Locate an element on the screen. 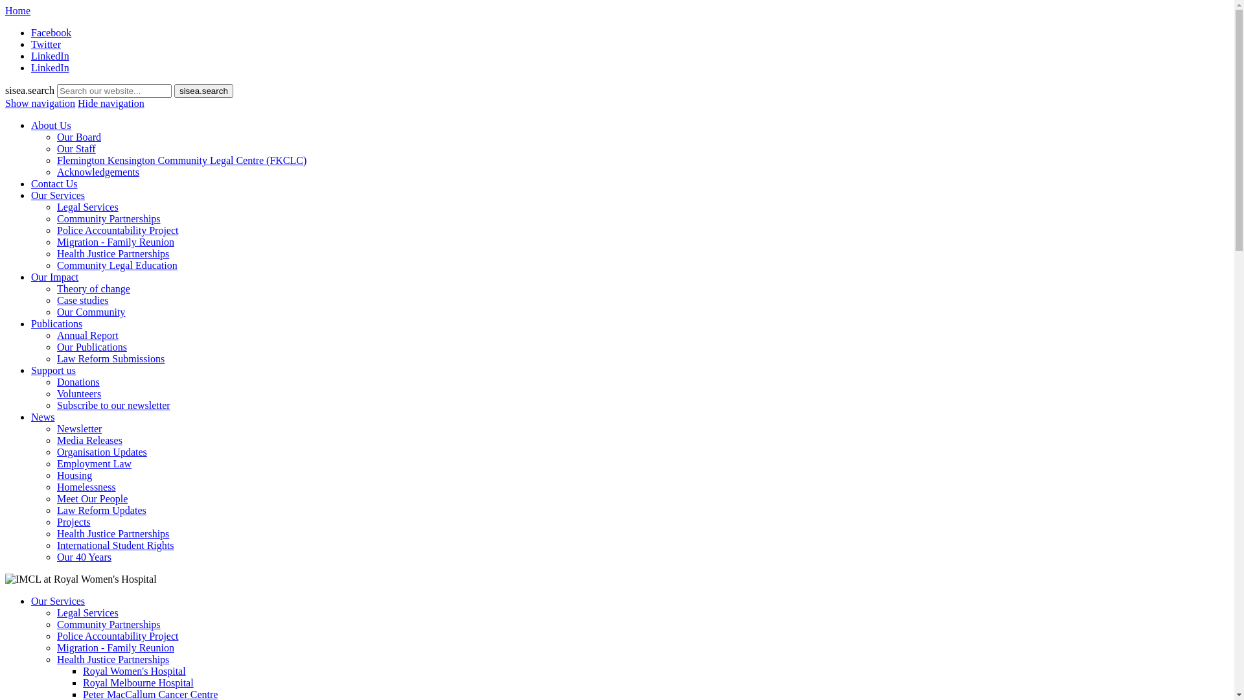 This screenshot has height=700, width=1244. Volunteers is located at coordinates (79, 394).